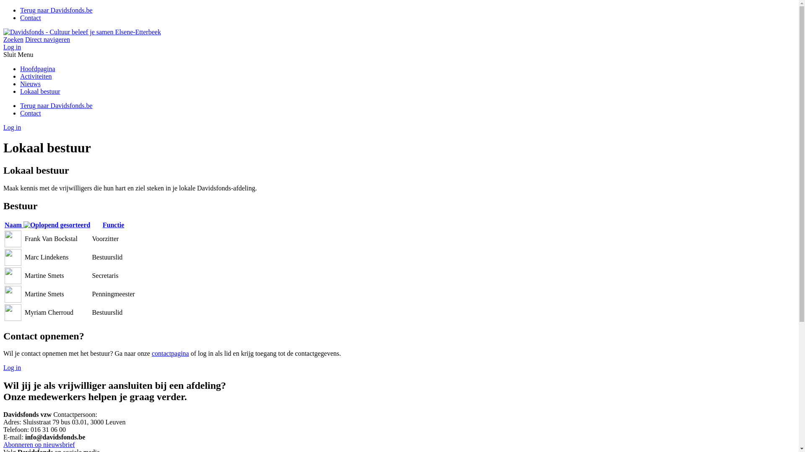 The height and width of the screenshot is (452, 805). Describe the element at coordinates (56, 10) in the screenshot. I see `Terug naar Davidsfonds.be` at that location.